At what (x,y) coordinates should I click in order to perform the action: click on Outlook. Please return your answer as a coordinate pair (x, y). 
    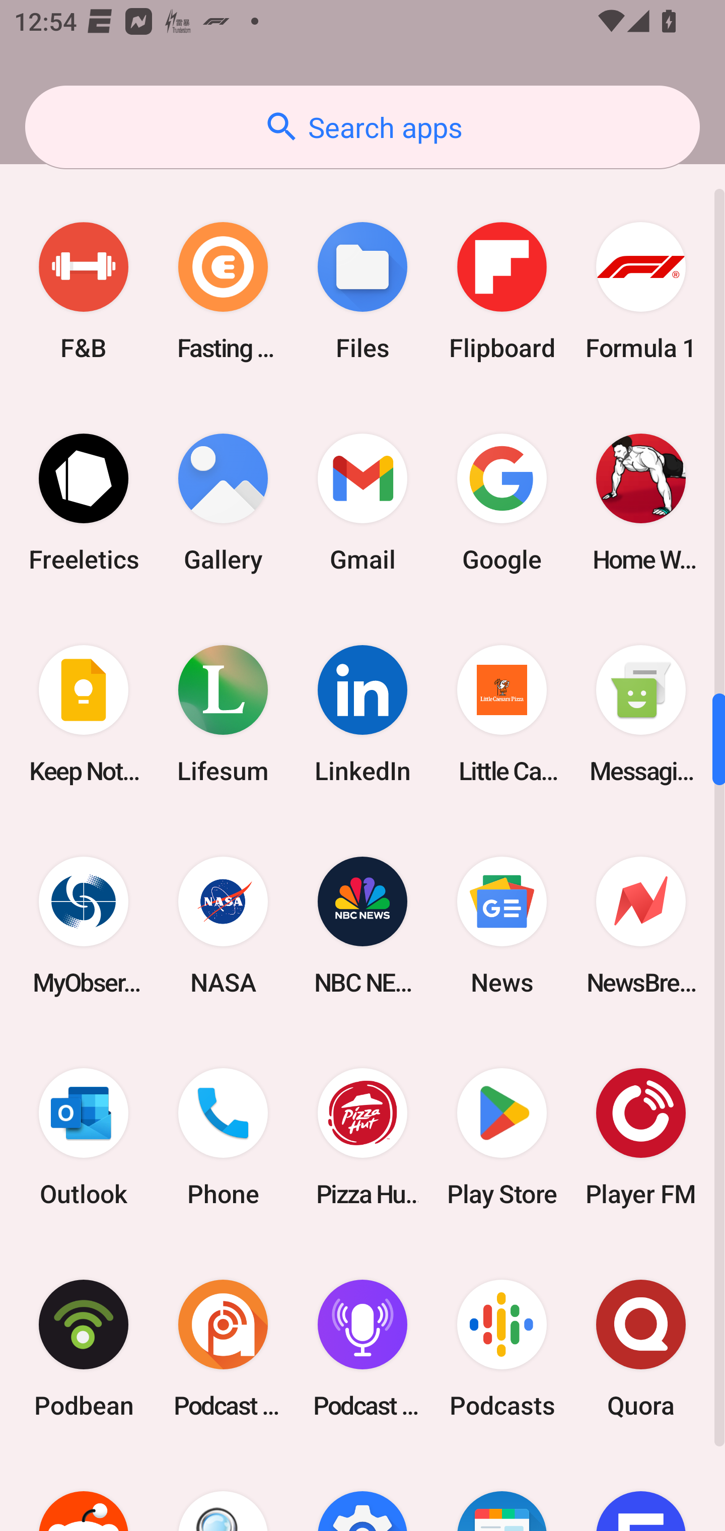
    Looking at the image, I should click on (84, 1137).